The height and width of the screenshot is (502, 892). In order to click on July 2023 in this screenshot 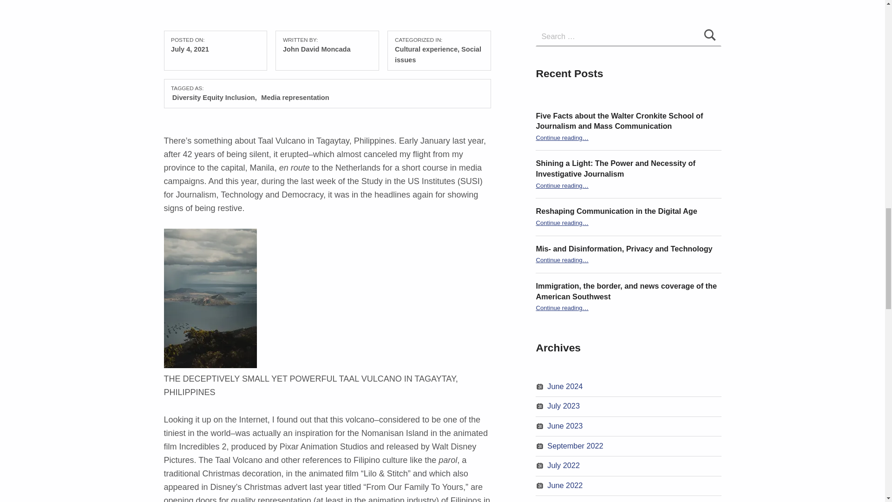, I will do `click(564, 406)`.